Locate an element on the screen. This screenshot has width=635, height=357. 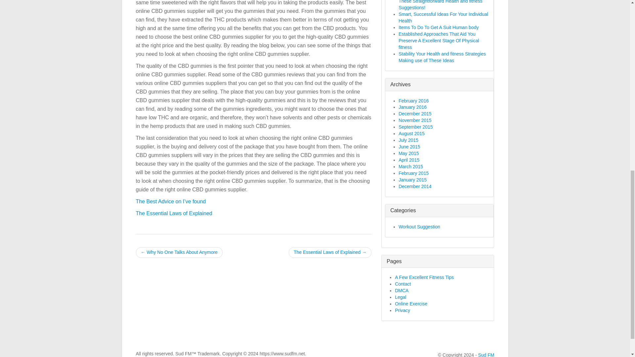
Contact is located at coordinates (403, 284).